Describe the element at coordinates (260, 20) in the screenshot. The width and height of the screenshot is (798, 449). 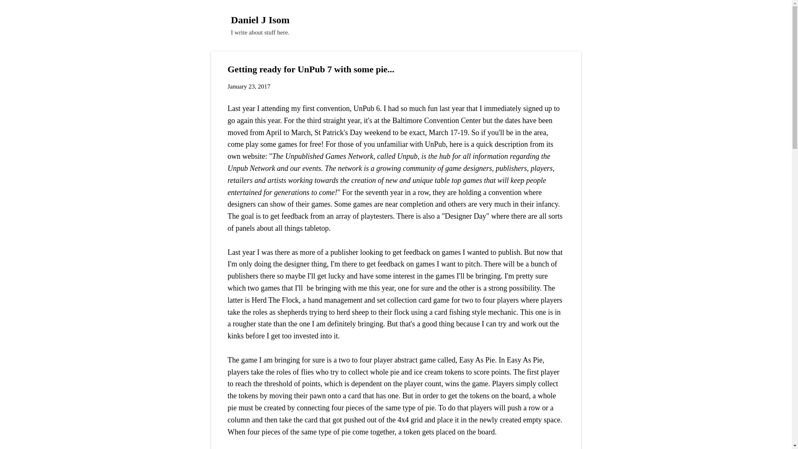
I see `Daniel J Isom` at that location.